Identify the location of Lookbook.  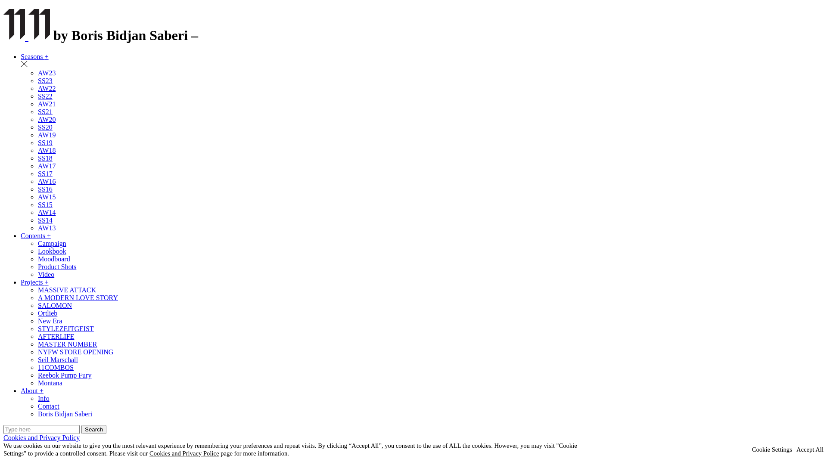
(52, 251).